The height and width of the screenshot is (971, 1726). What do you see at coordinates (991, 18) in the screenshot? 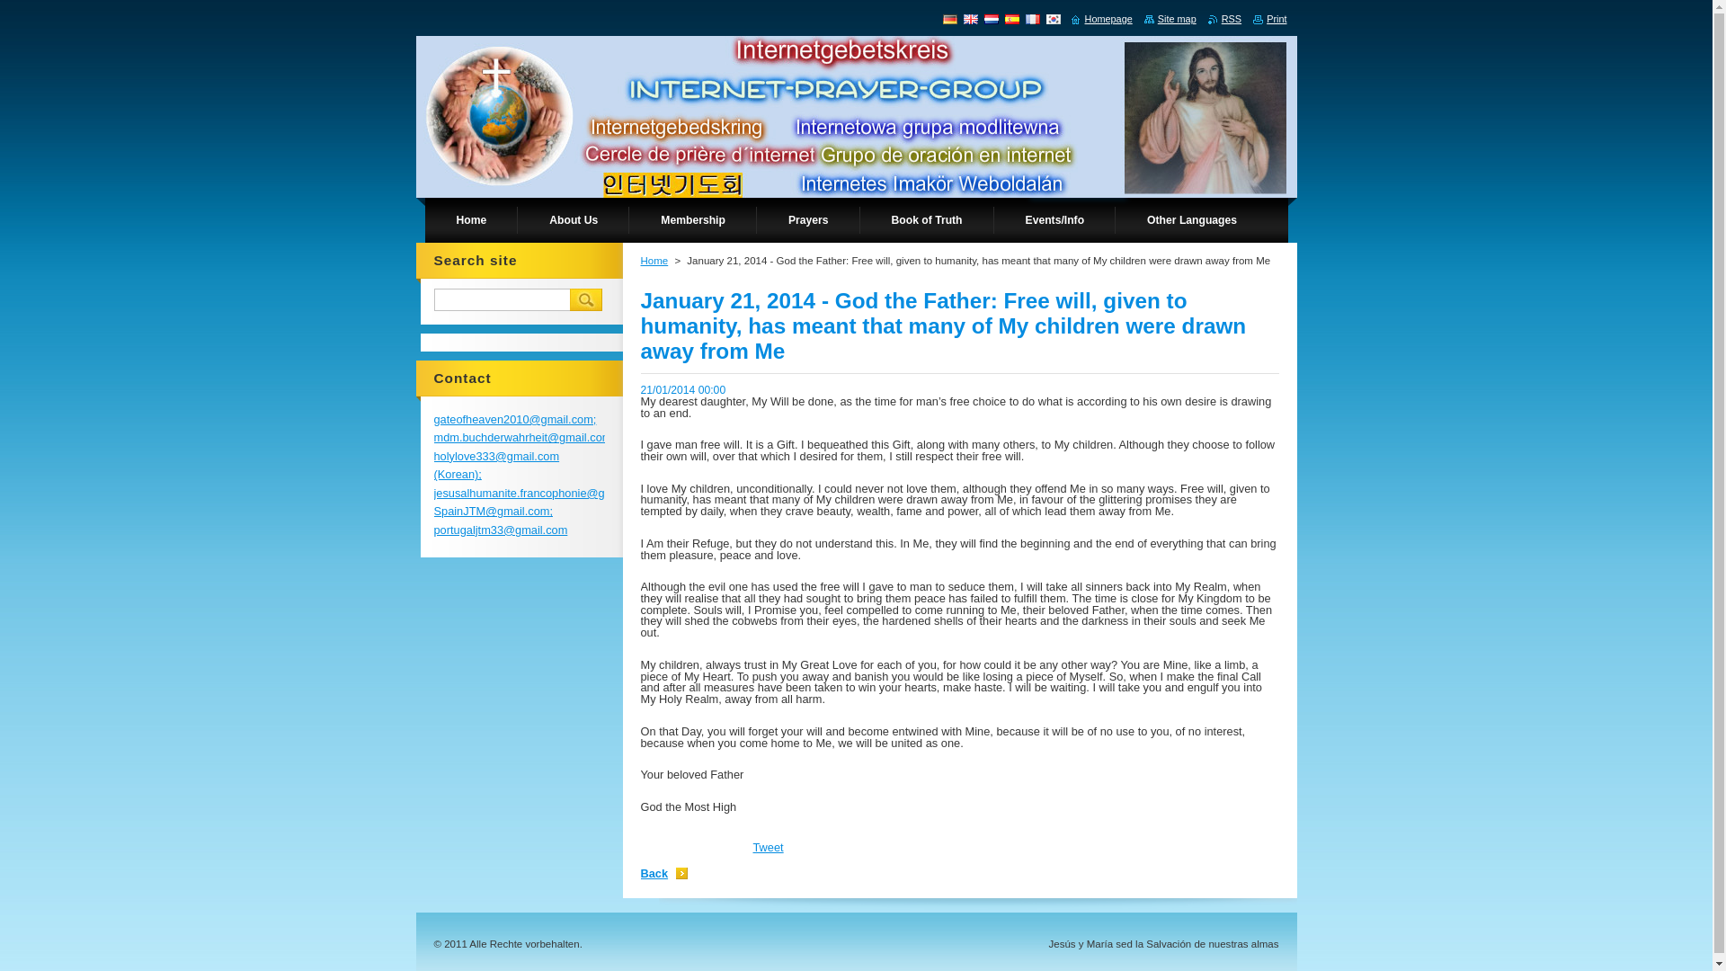
I see `Nederlands` at bounding box center [991, 18].